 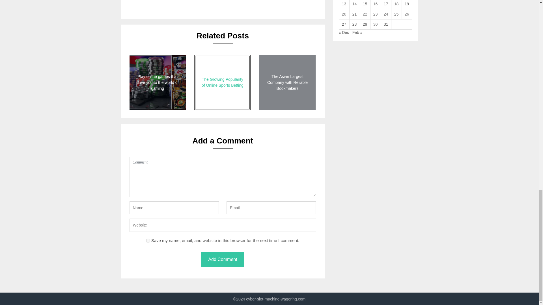 I want to click on The Growing Popularity of Online Sports Betting, so click(x=222, y=82).